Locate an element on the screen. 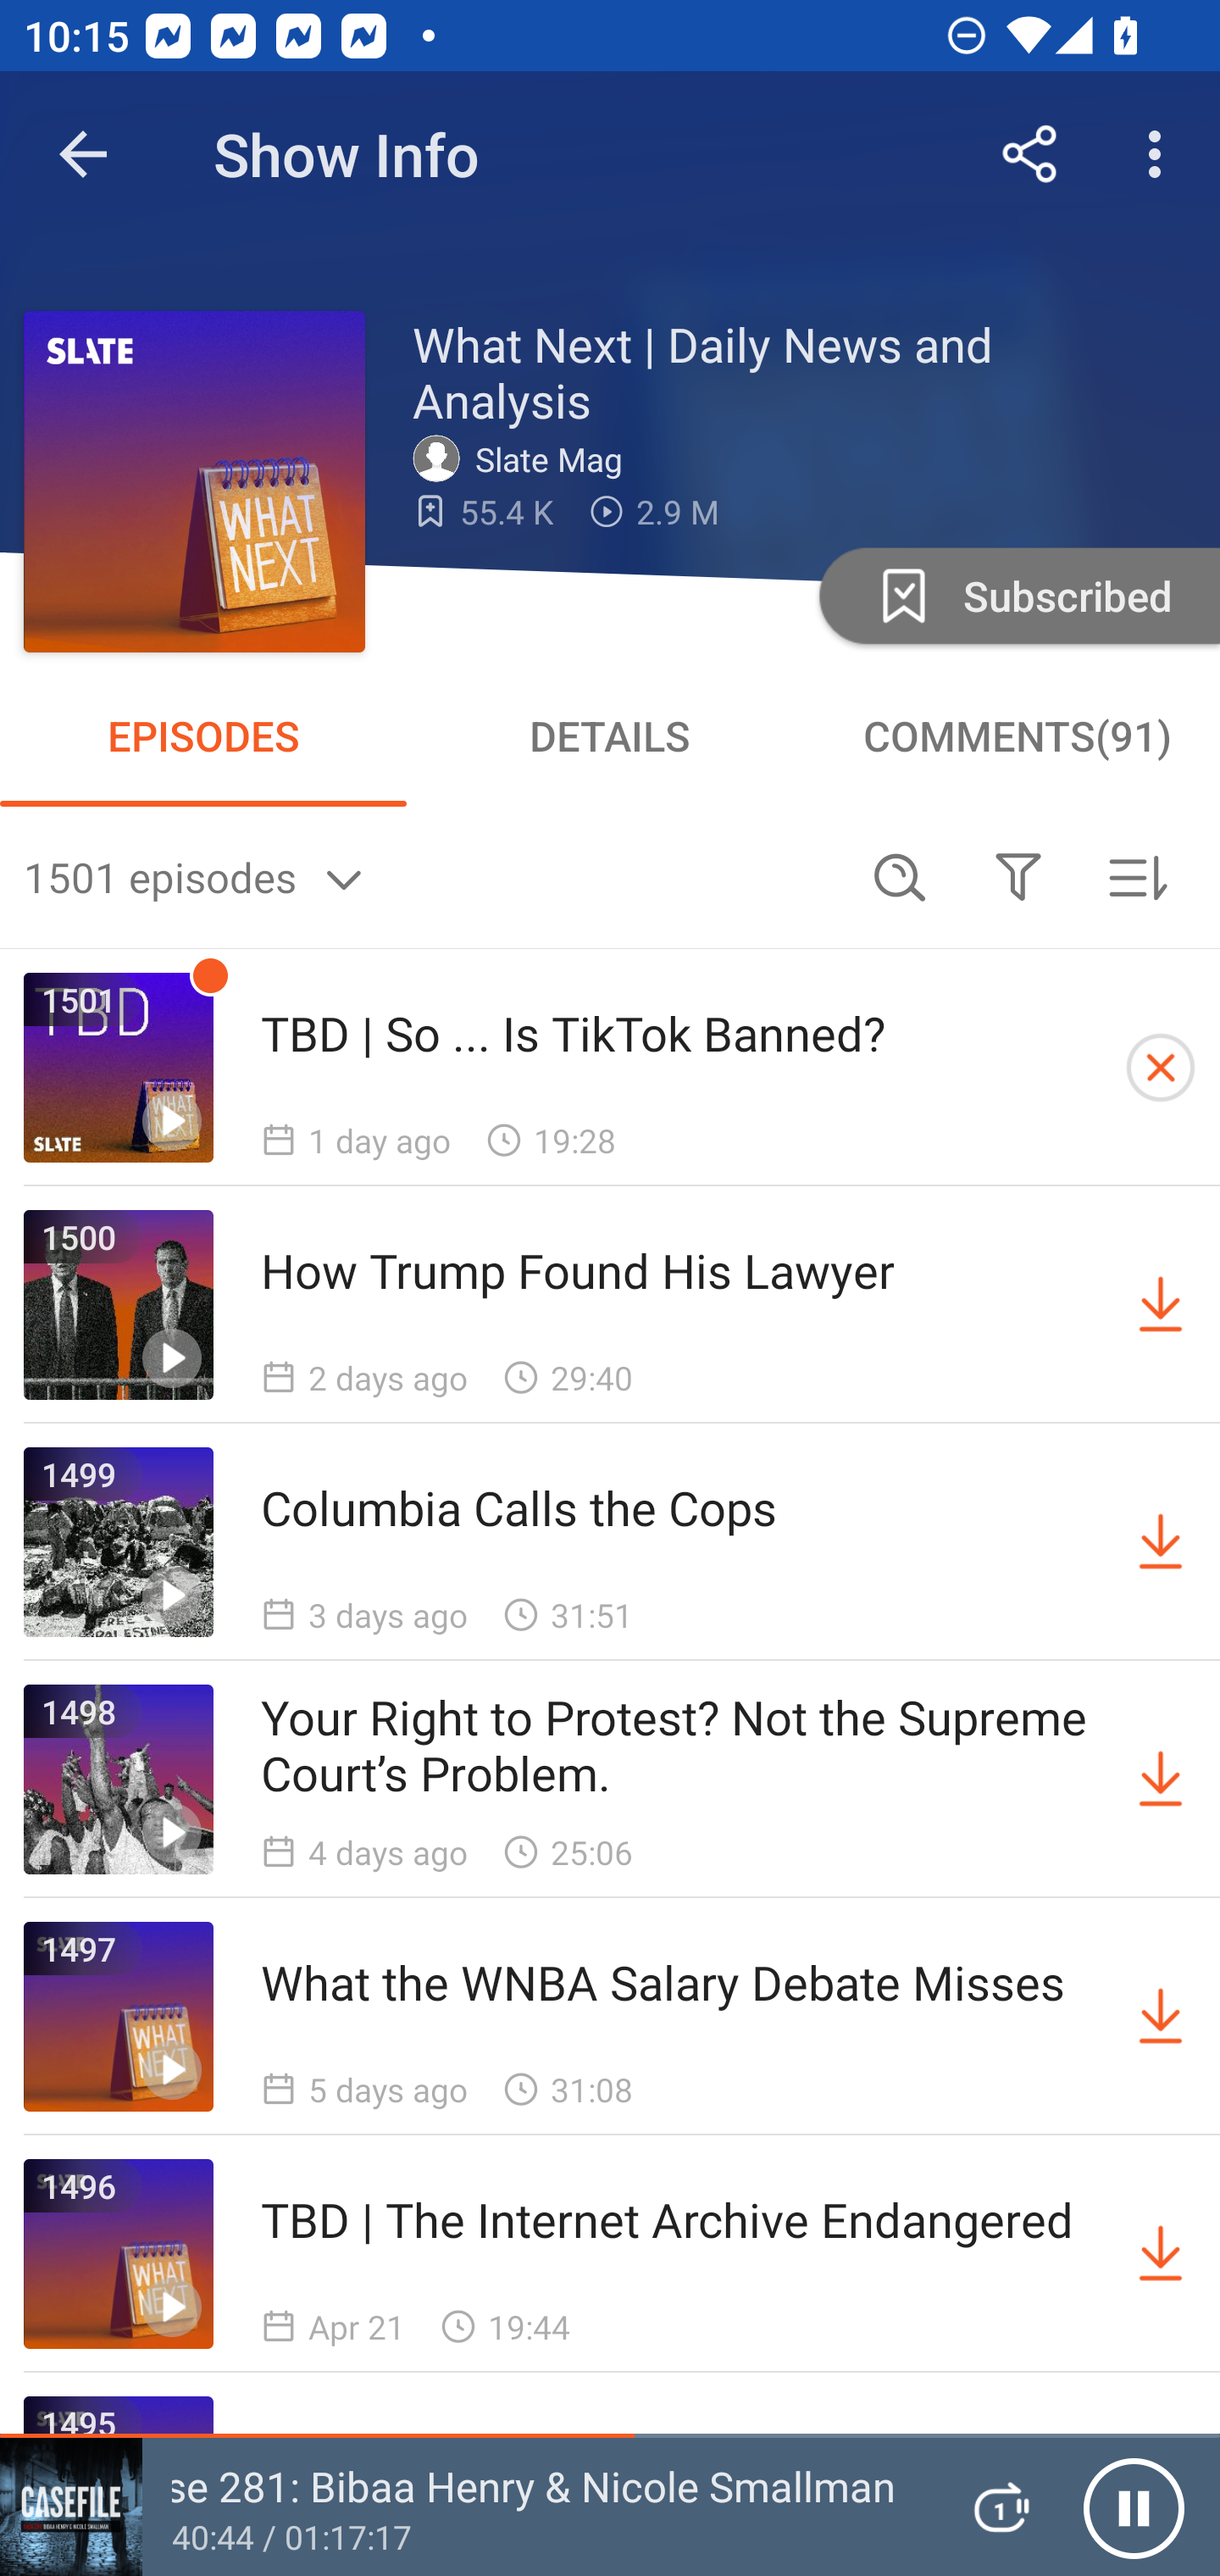  COMMENTS(91) is located at coordinates (1017, 736).